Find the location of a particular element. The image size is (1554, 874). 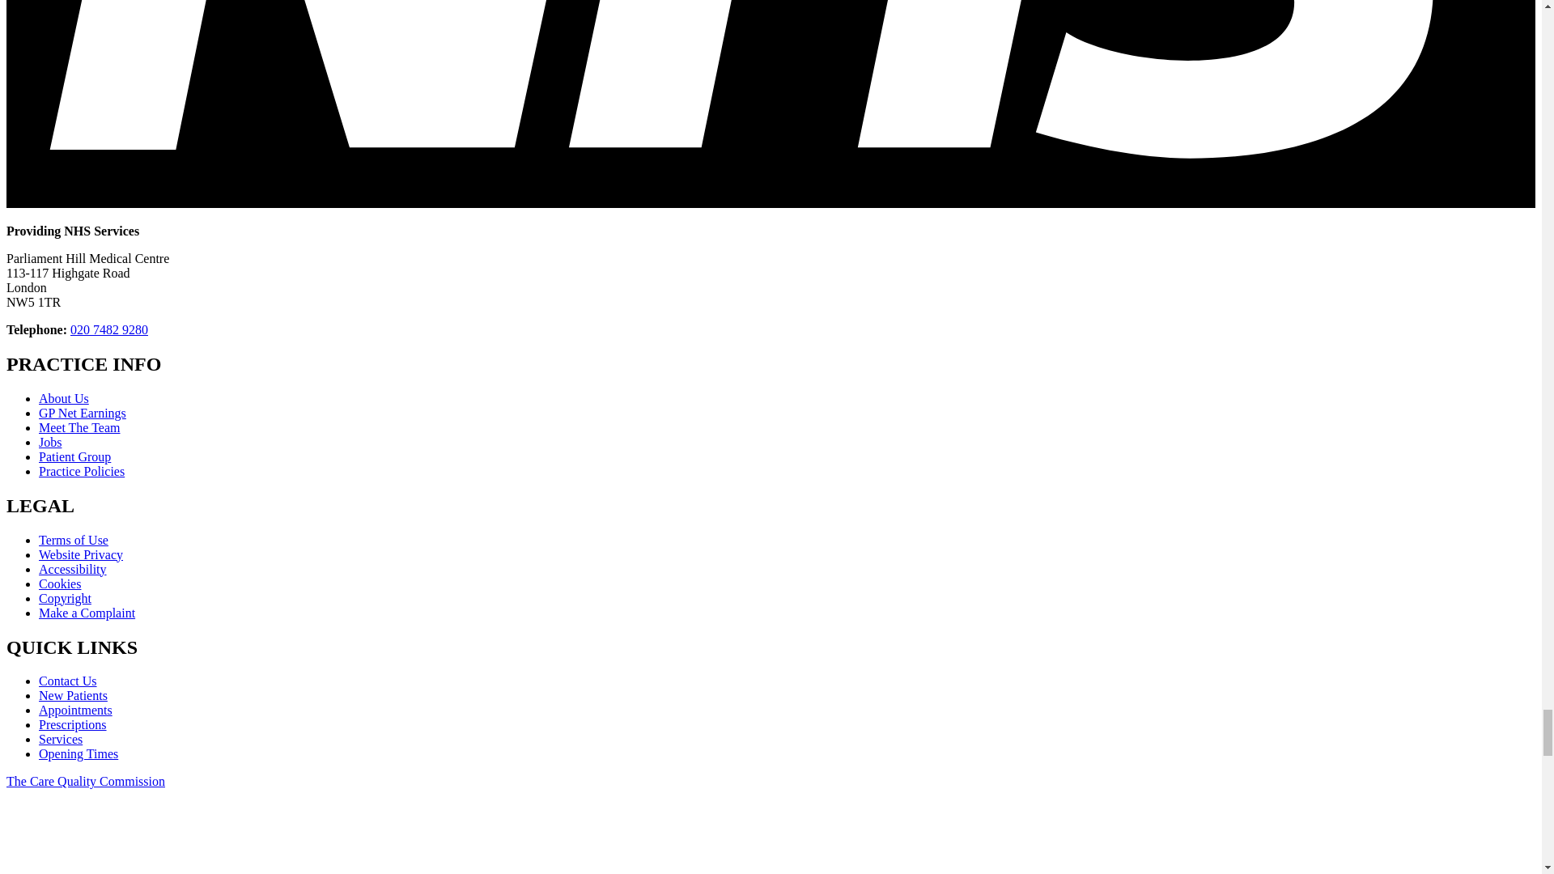

Meet The Team is located at coordinates (79, 427).